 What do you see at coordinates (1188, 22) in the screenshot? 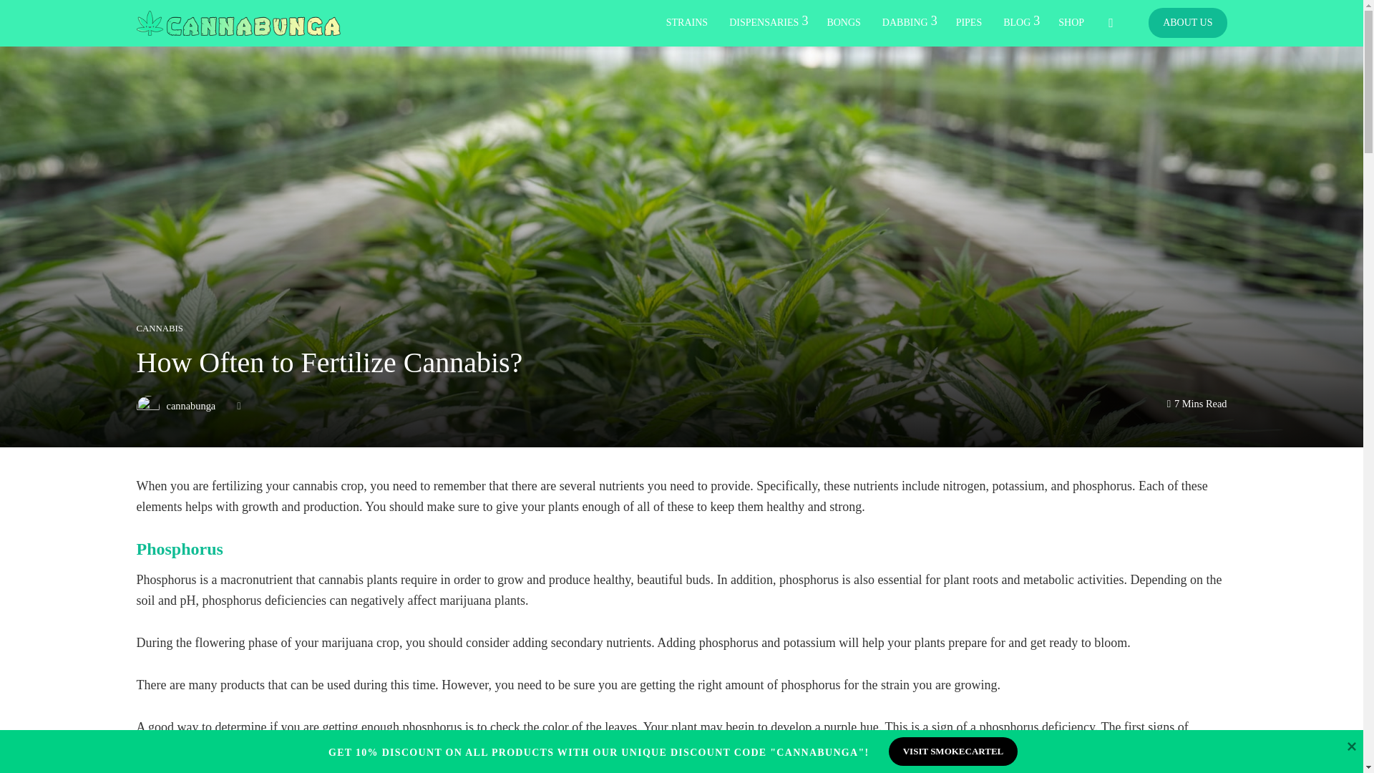
I see `ABOUT US` at bounding box center [1188, 22].